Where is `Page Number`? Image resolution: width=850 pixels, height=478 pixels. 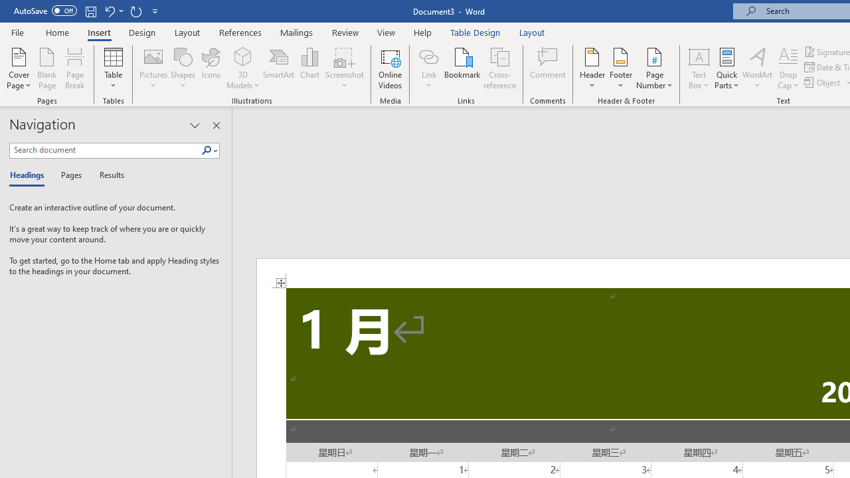
Page Number is located at coordinates (655, 68).